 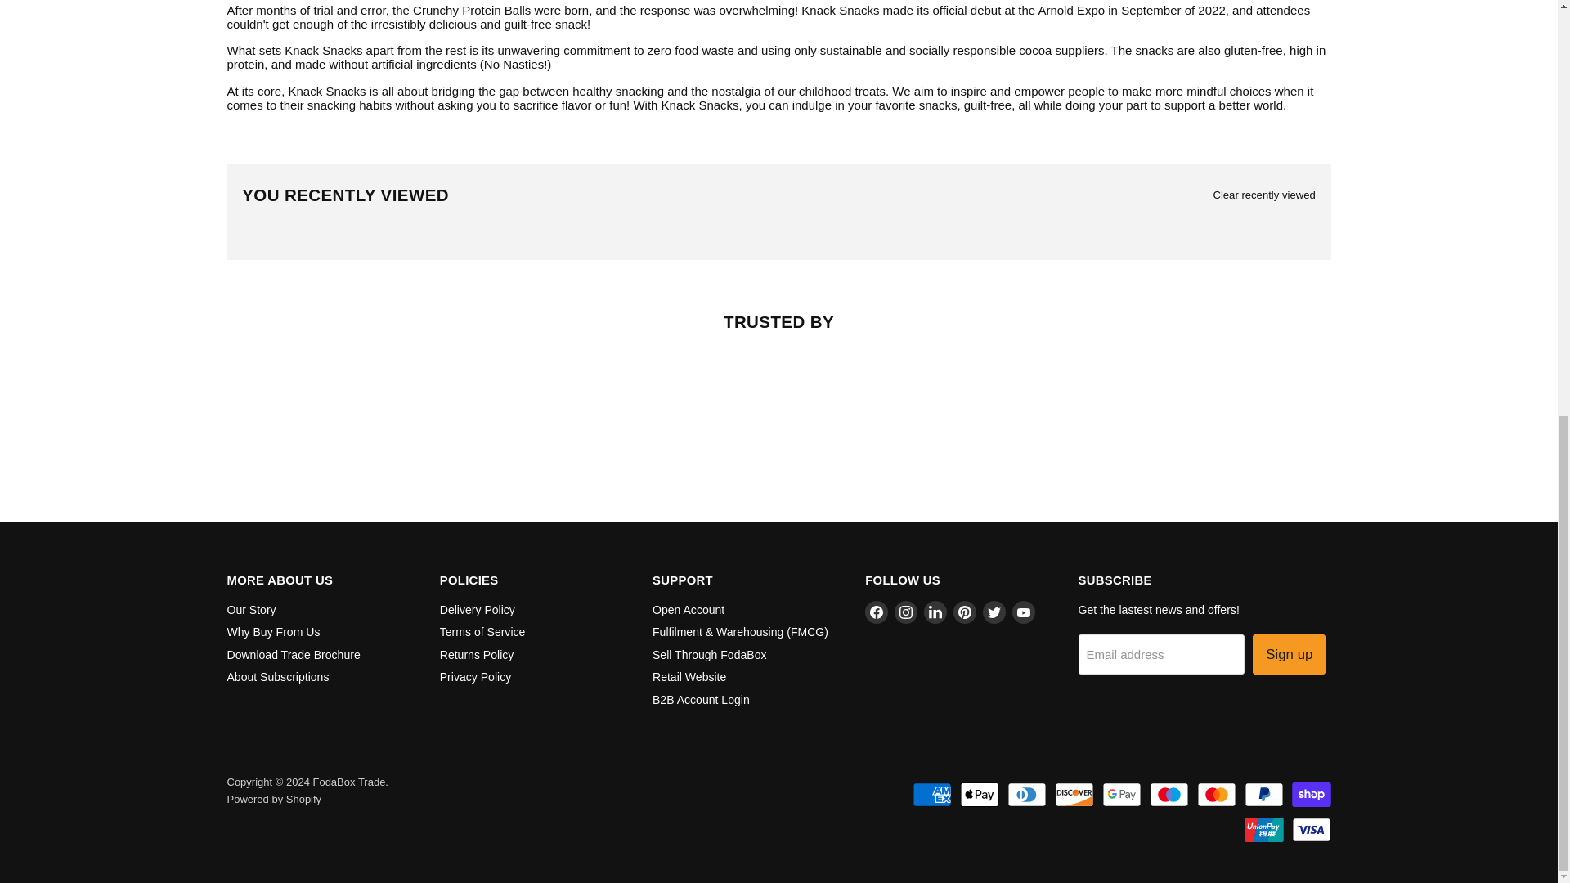 What do you see at coordinates (906, 612) in the screenshot?
I see `Instagram` at bounding box center [906, 612].